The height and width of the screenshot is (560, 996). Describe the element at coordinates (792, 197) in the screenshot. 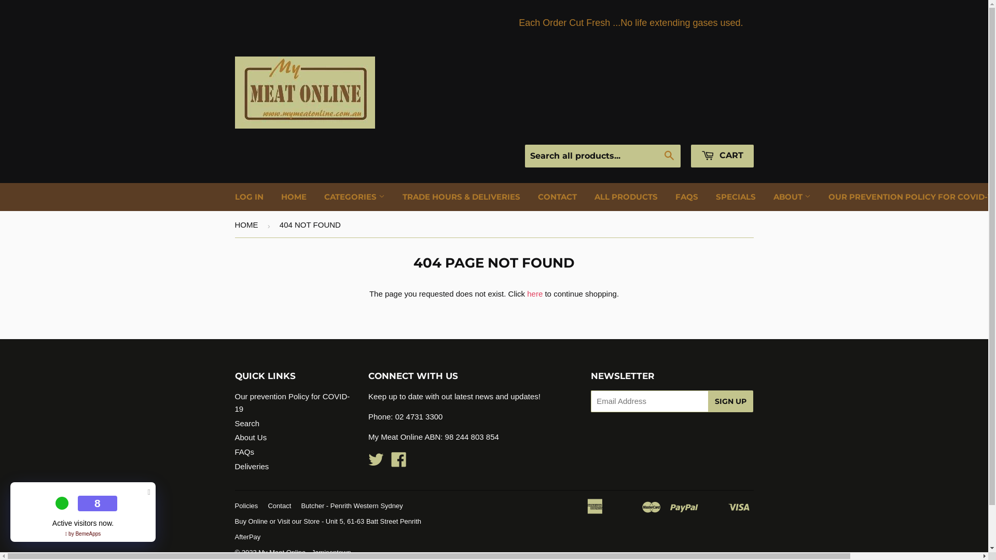

I see `ABOUT` at that location.